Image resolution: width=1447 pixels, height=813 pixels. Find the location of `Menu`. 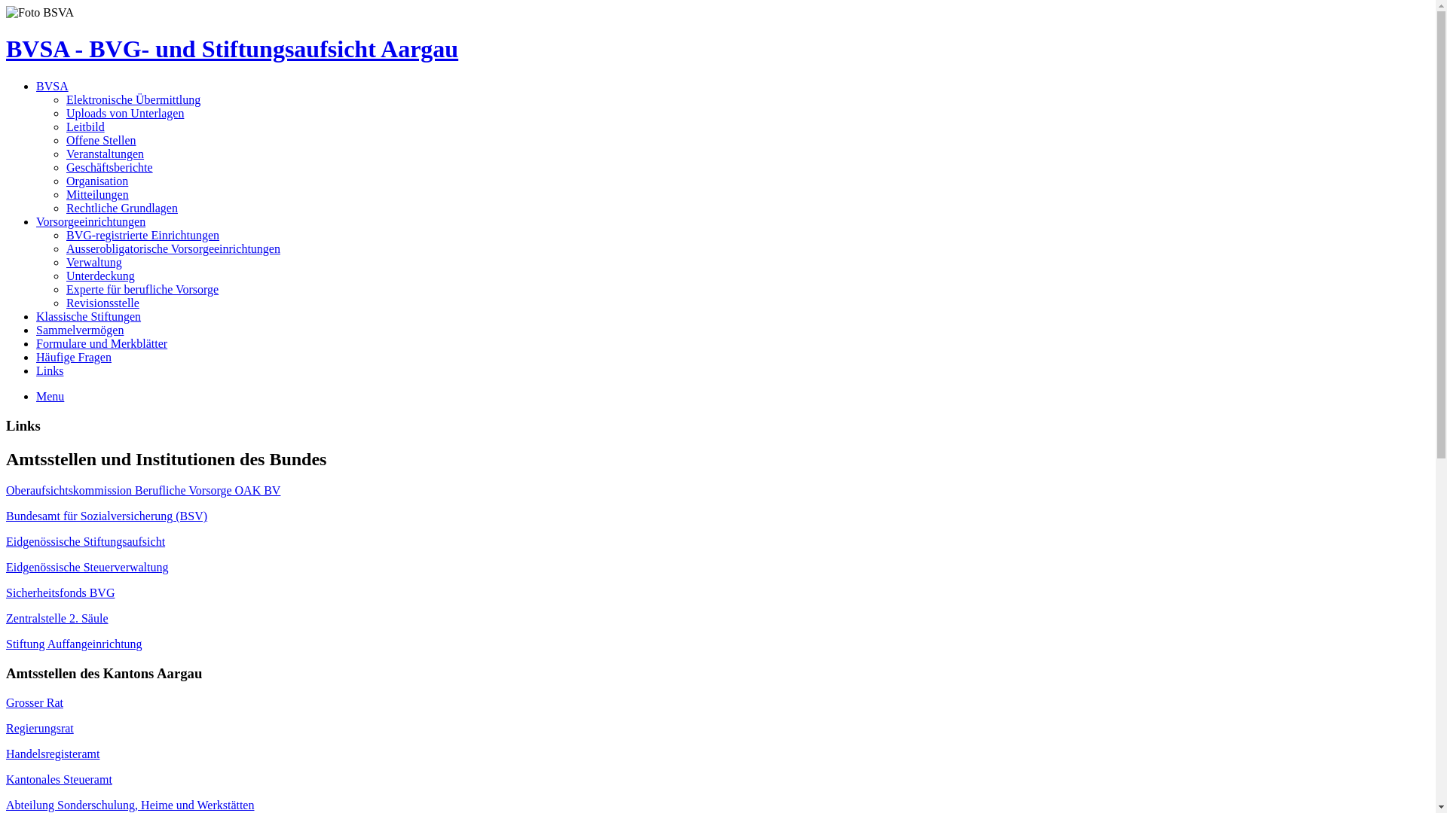

Menu is located at coordinates (50, 396).